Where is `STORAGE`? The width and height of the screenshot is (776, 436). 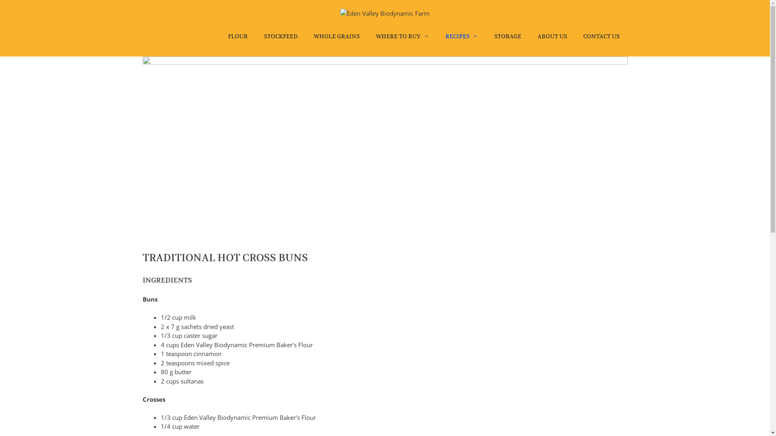
STORAGE is located at coordinates (508, 36).